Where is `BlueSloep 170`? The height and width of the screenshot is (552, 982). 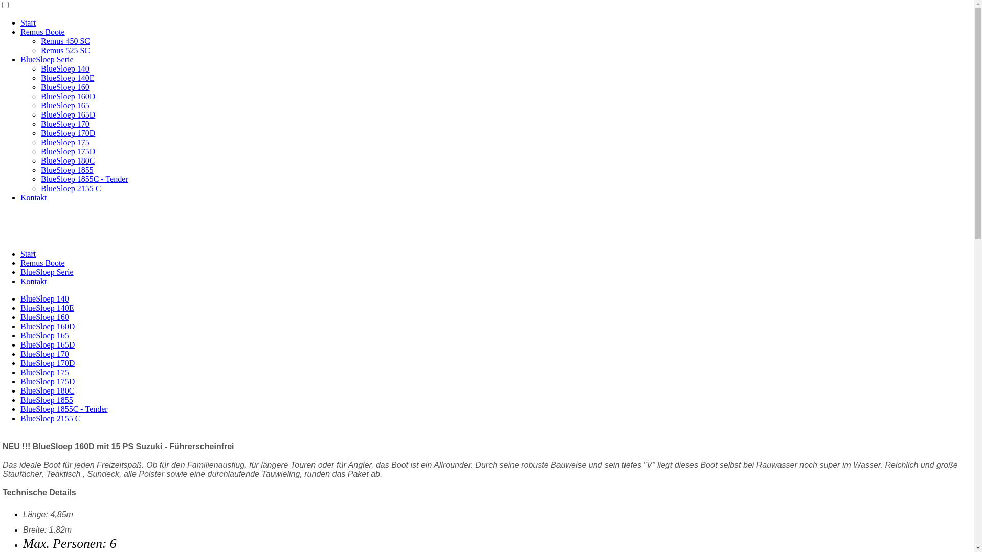 BlueSloep 170 is located at coordinates (45, 354).